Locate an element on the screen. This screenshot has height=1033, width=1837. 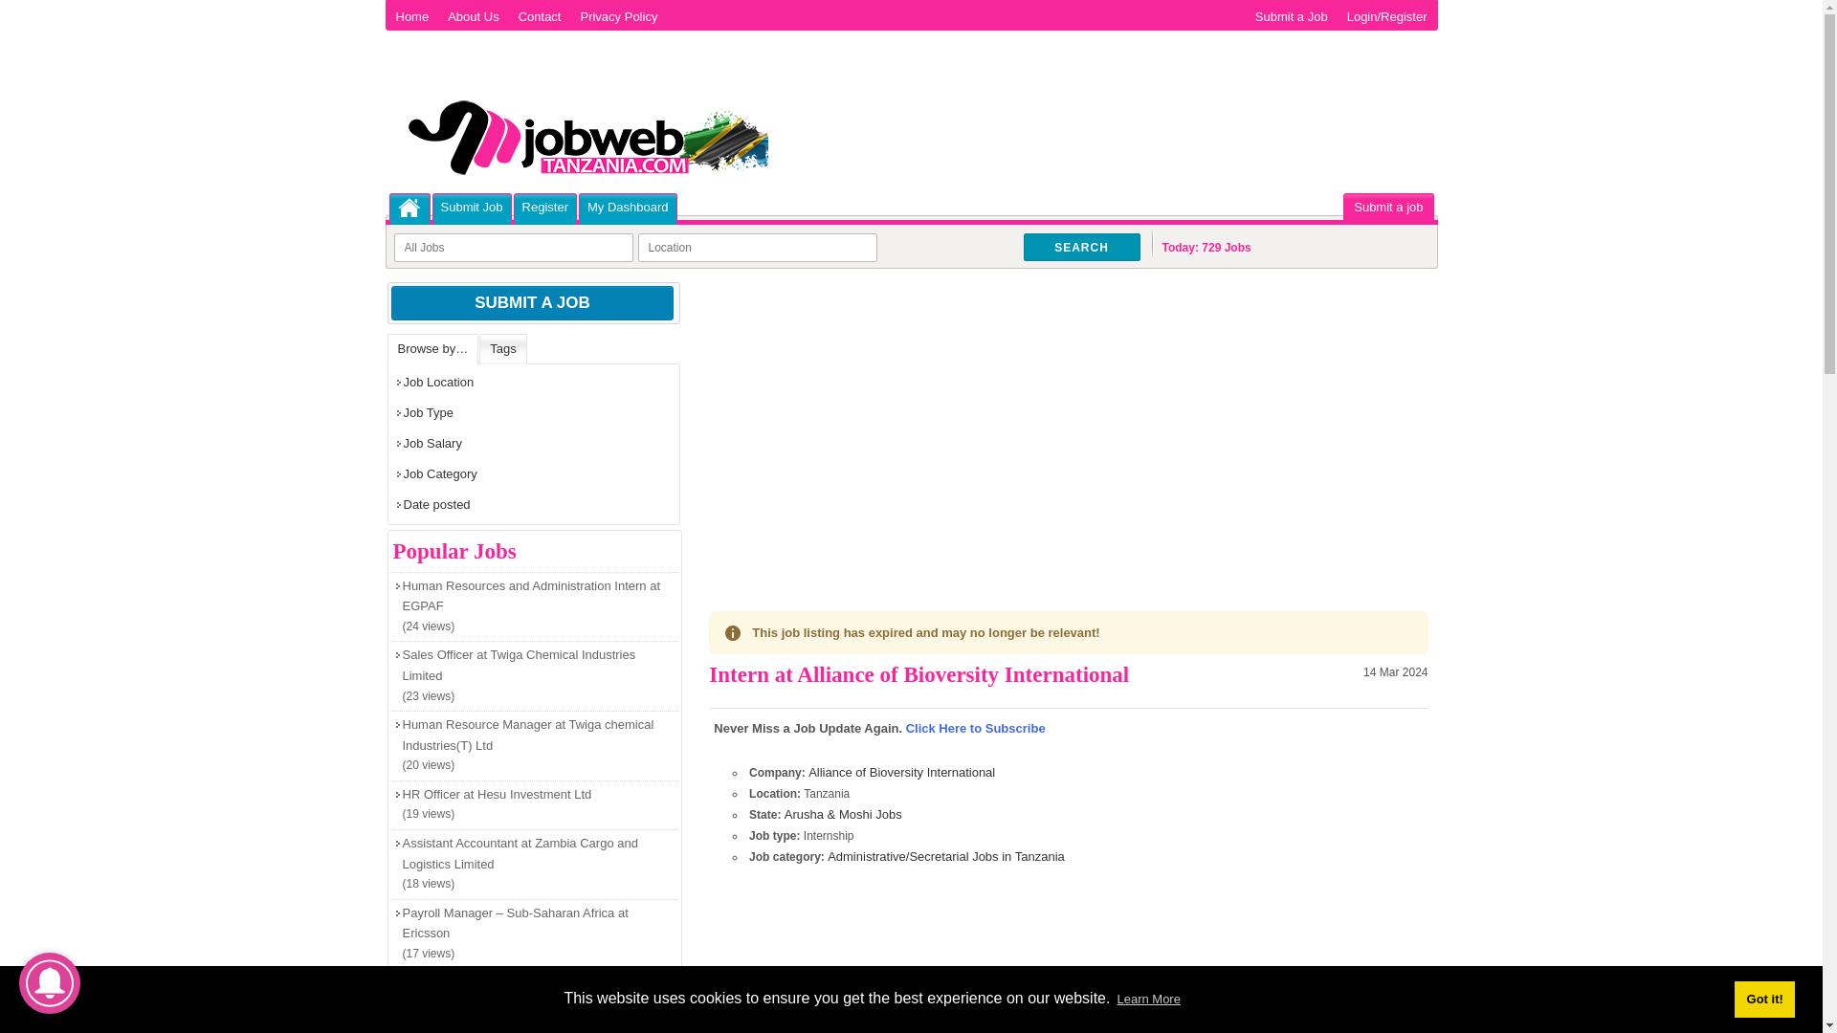
Privacy Policy is located at coordinates (618, 16).